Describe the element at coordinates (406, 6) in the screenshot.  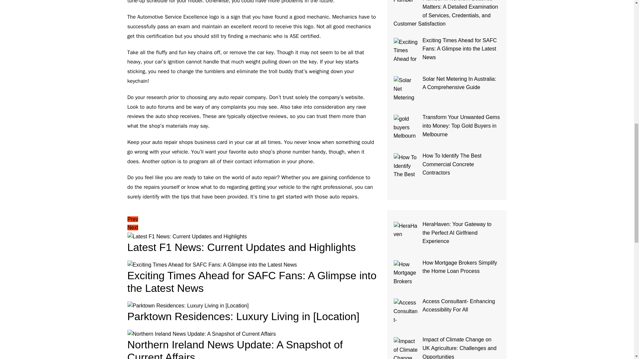
I see `Gas Plumber` at that location.